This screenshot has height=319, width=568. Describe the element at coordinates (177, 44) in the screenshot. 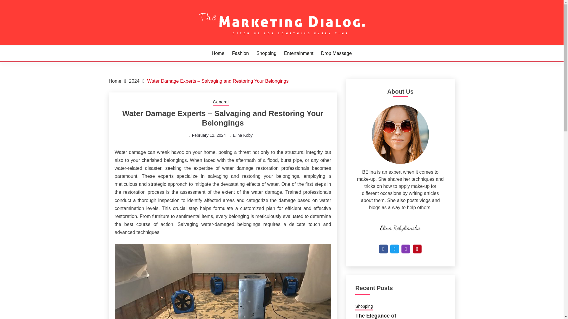

I see `THE MARKETING DIALOG` at that location.